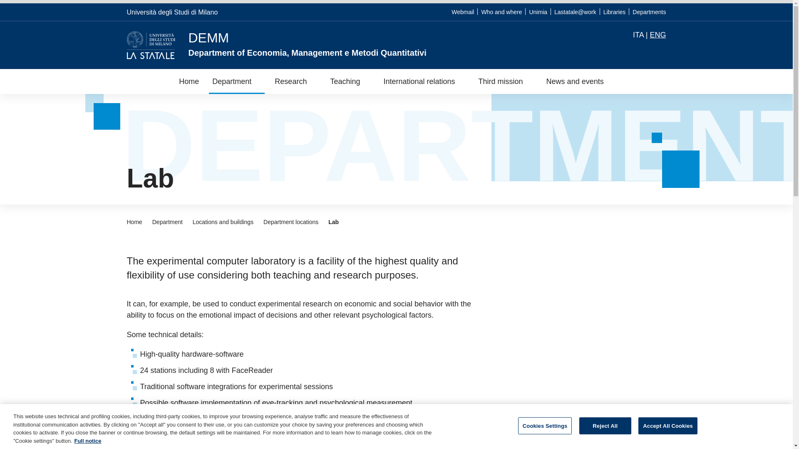 The image size is (799, 449). What do you see at coordinates (538, 12) in the screenshot?
I see `Unimia` at bounding box center [538, 12].